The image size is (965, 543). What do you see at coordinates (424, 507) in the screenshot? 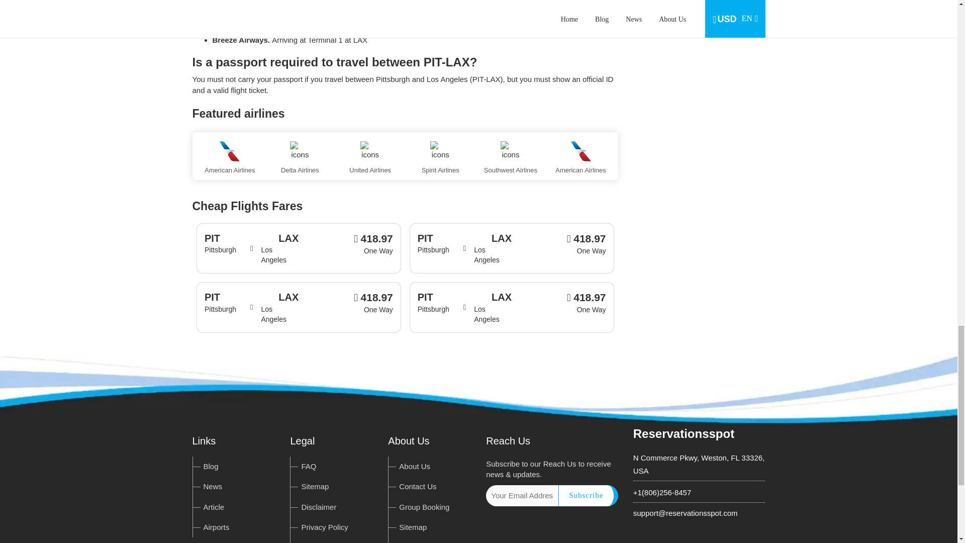
I see `Group Booking` at bounding box center [424, 507].